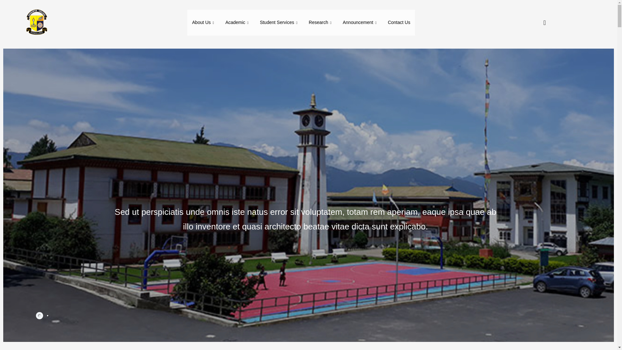 The image size is (622, 350). I want to click on Academic, so click(238, 23).